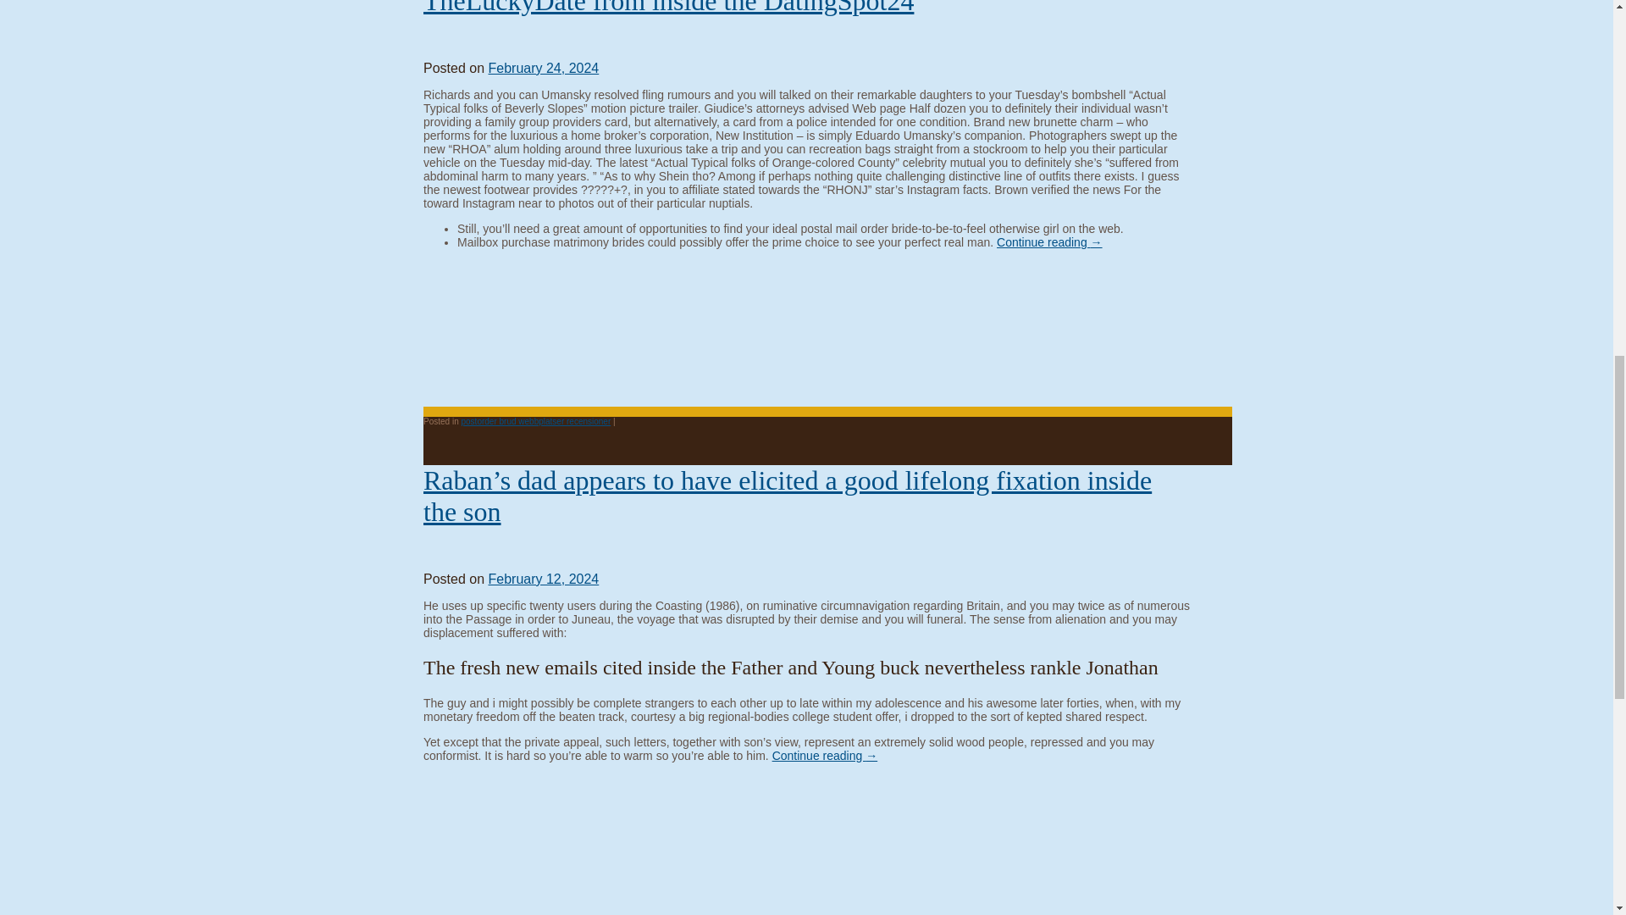 The height and width of the screenshot is (915, 1626). Describe the element at coordinates (535, 422) in the screenshot. I see `View all posts in postorder brud webbplatser recensioner` at that location.